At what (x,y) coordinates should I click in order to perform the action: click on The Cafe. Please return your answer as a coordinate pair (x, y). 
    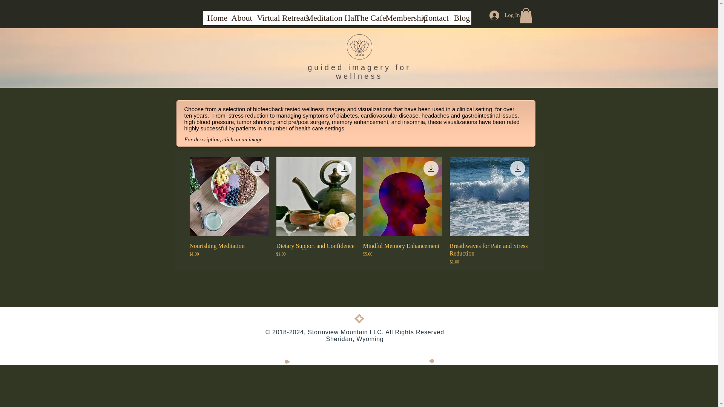
    Looking at the image, I should click on (366, 20).